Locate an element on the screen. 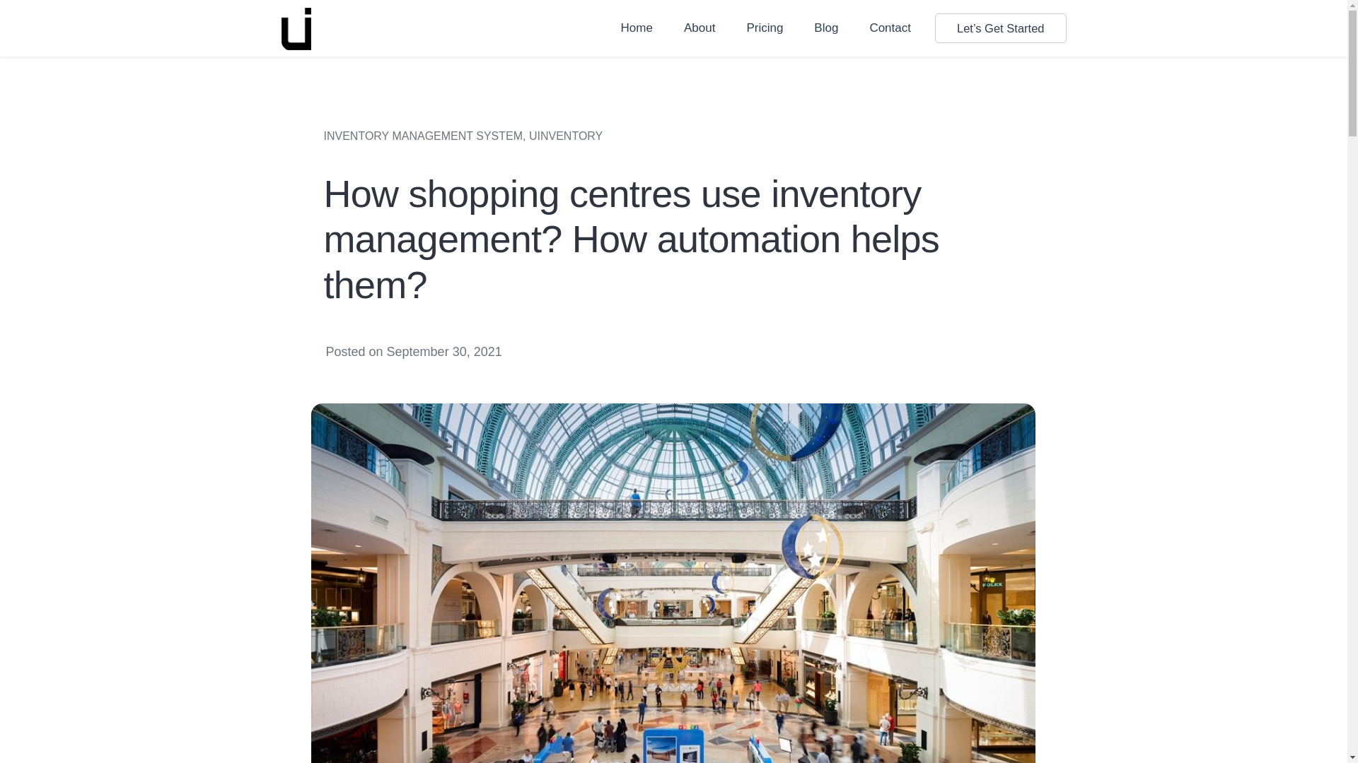  Blog is located at coordinates (826, 28).